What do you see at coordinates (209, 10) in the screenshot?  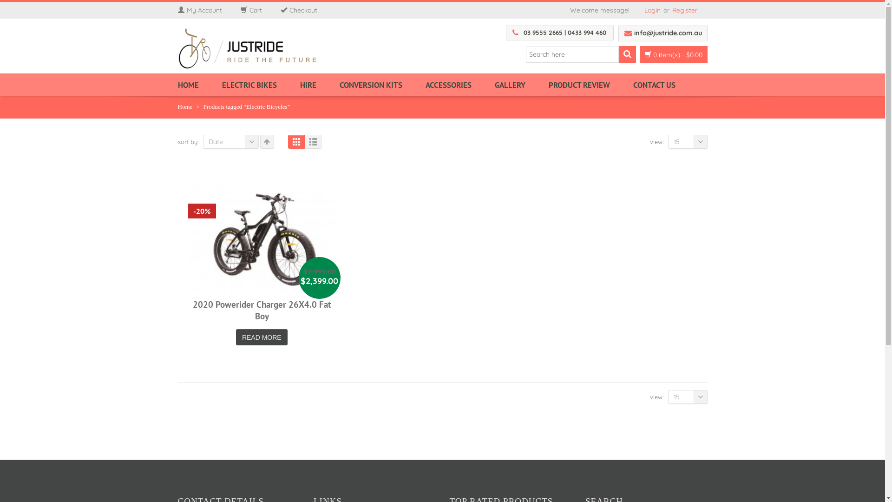 I see `My Account` at bounding box center [209, 10].